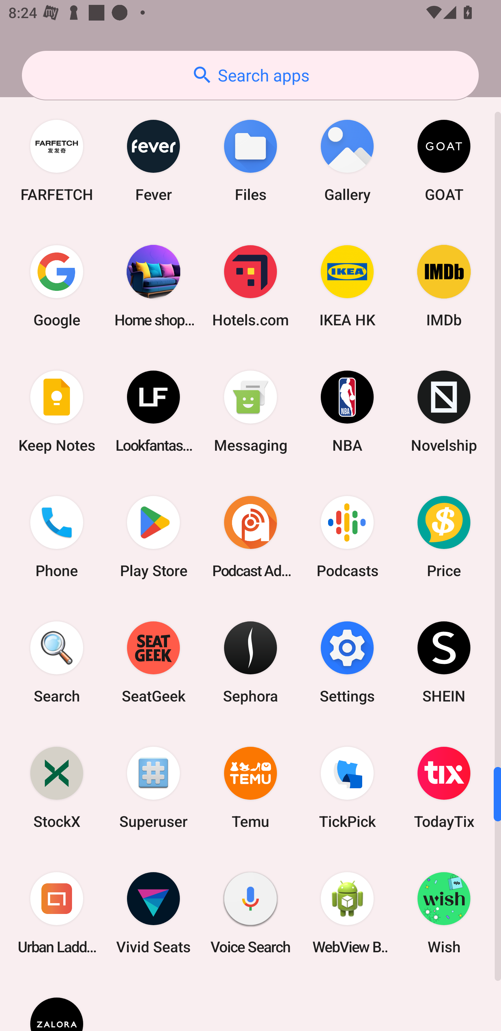 The image size is (501, 1031). I want to click on Home shopping, so click(153, 286).